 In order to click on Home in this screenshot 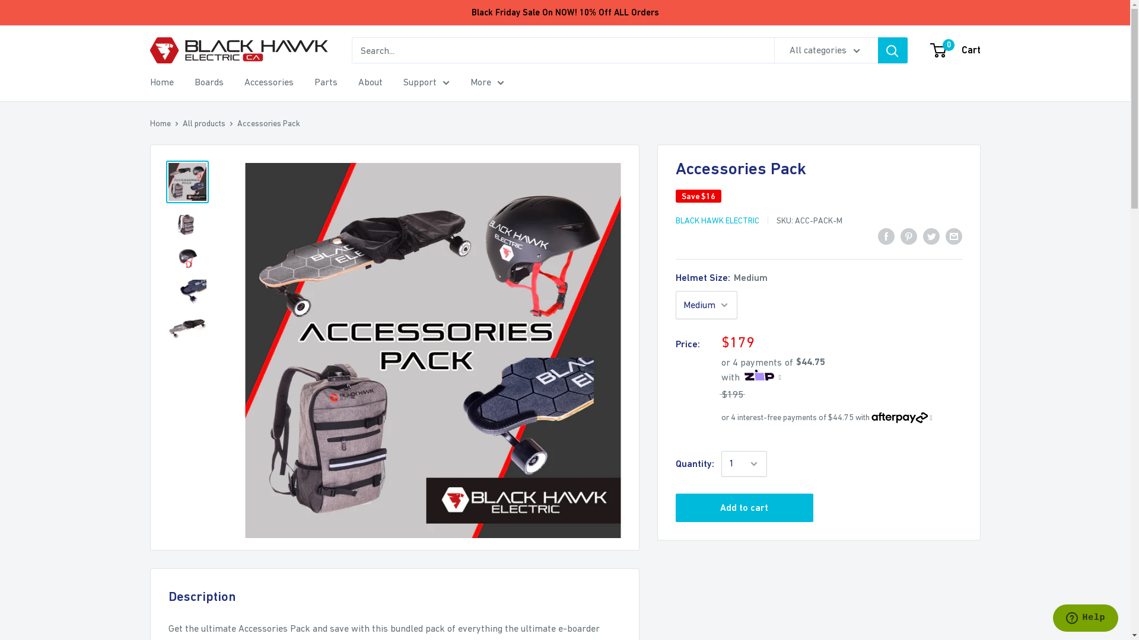, I will do `click(160, 123)`.